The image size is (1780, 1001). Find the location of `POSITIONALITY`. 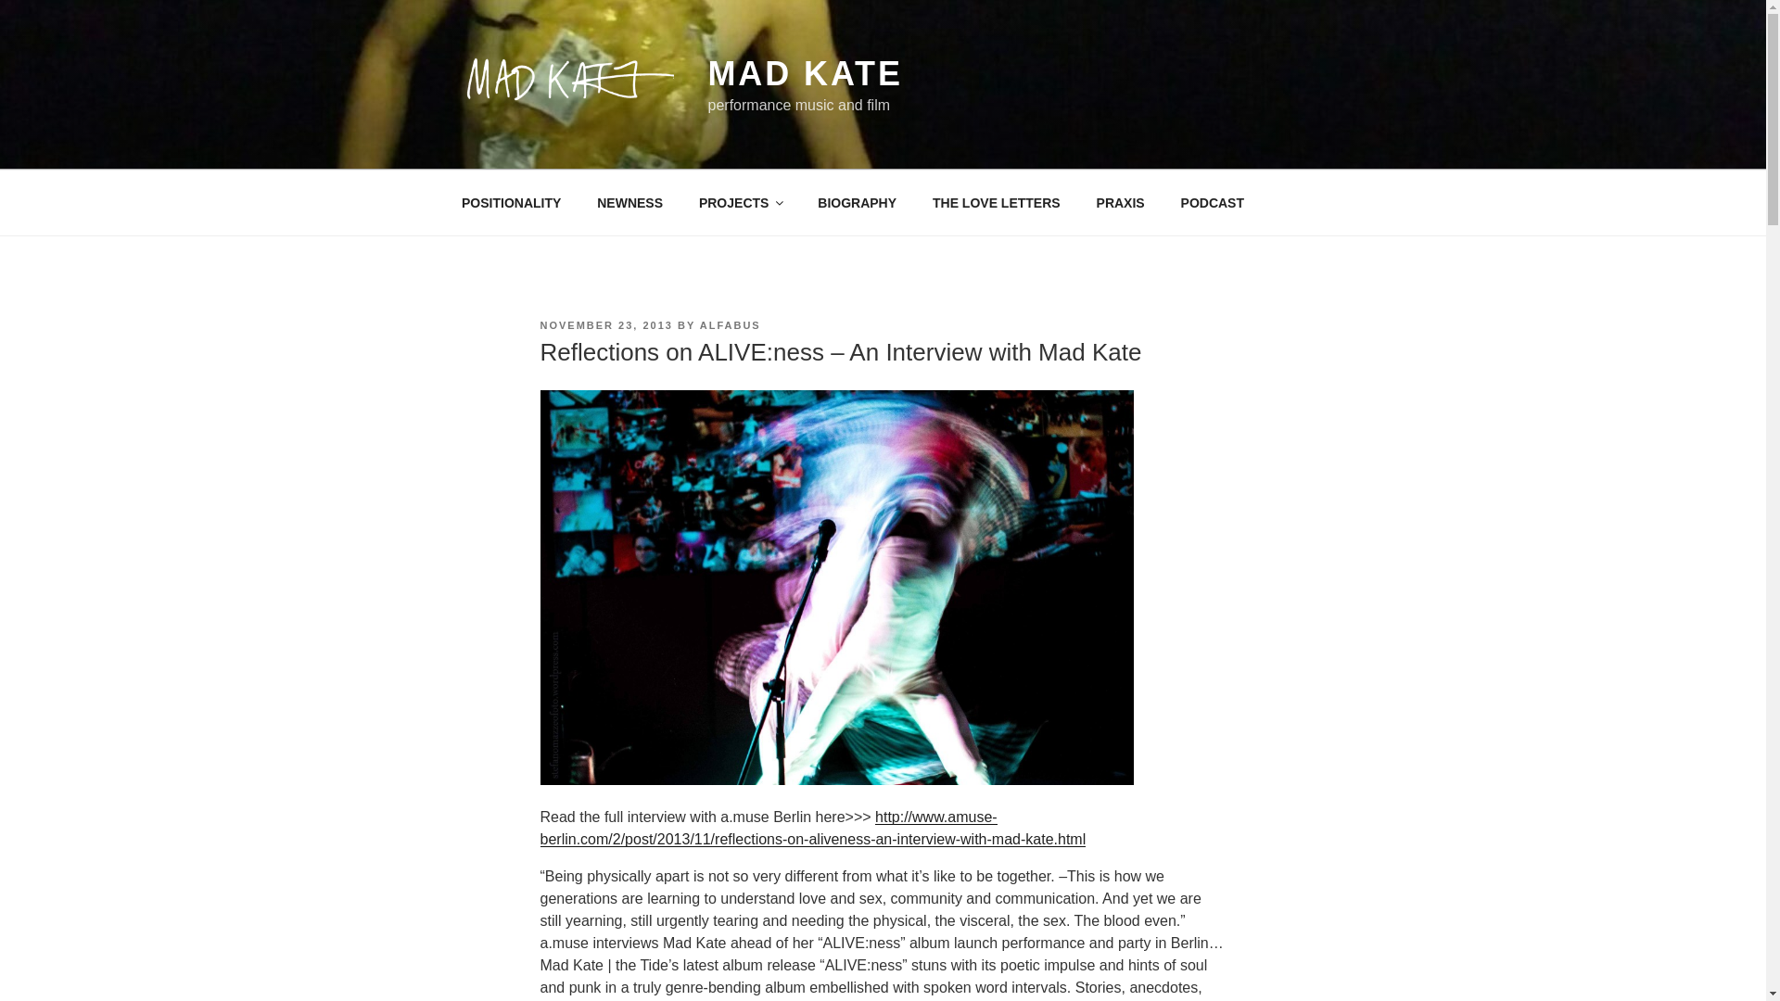

POSITIONALITY is located at coordinates (511, 202).